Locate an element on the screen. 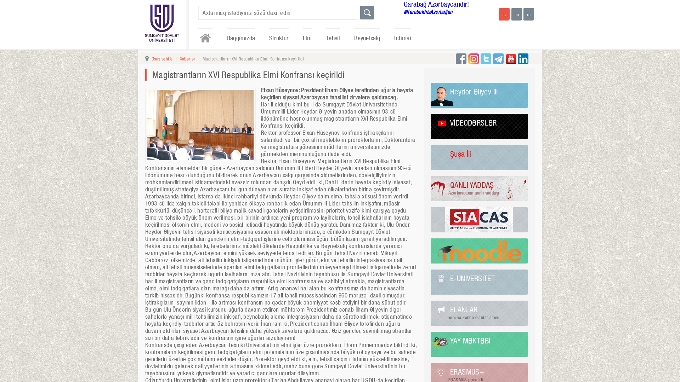 This screenshot has width=680, height=382. linkedin is located at coordinates (523, 59).